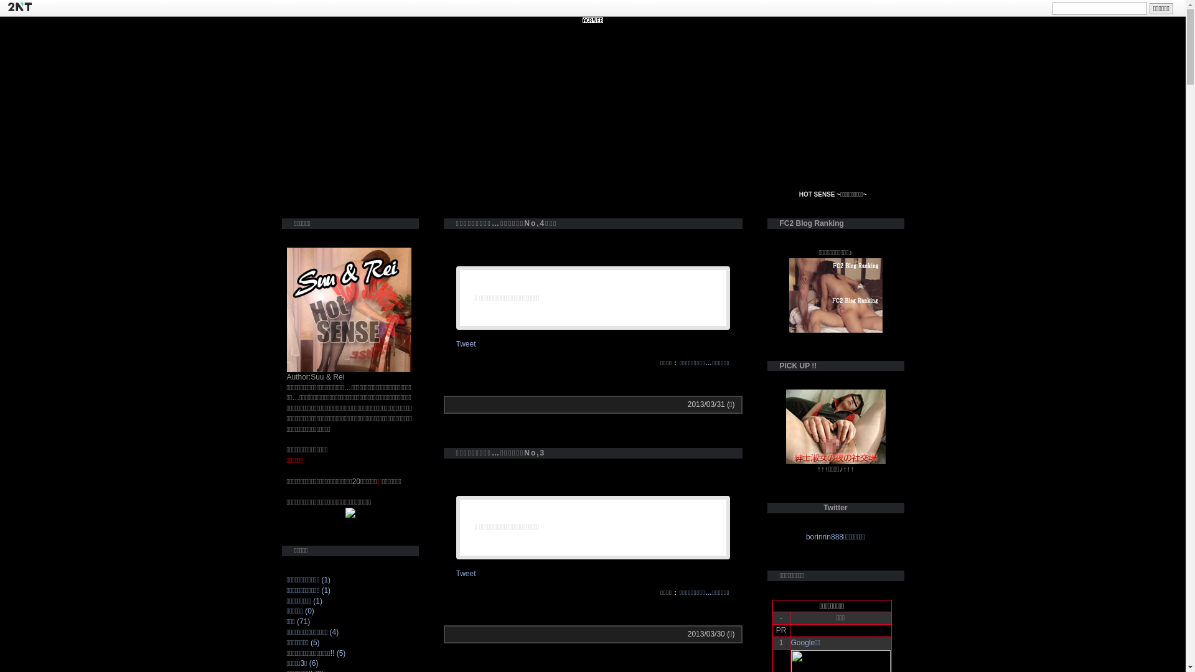 This screenshot has height=672, width=1195. I want to click on Tweet, so click(466, 574).